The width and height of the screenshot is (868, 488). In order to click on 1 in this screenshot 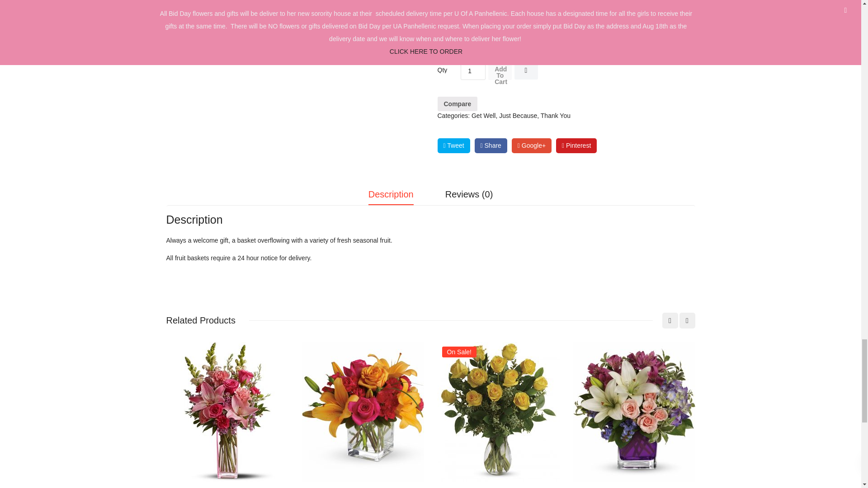, I will do `click(473, 71)`.